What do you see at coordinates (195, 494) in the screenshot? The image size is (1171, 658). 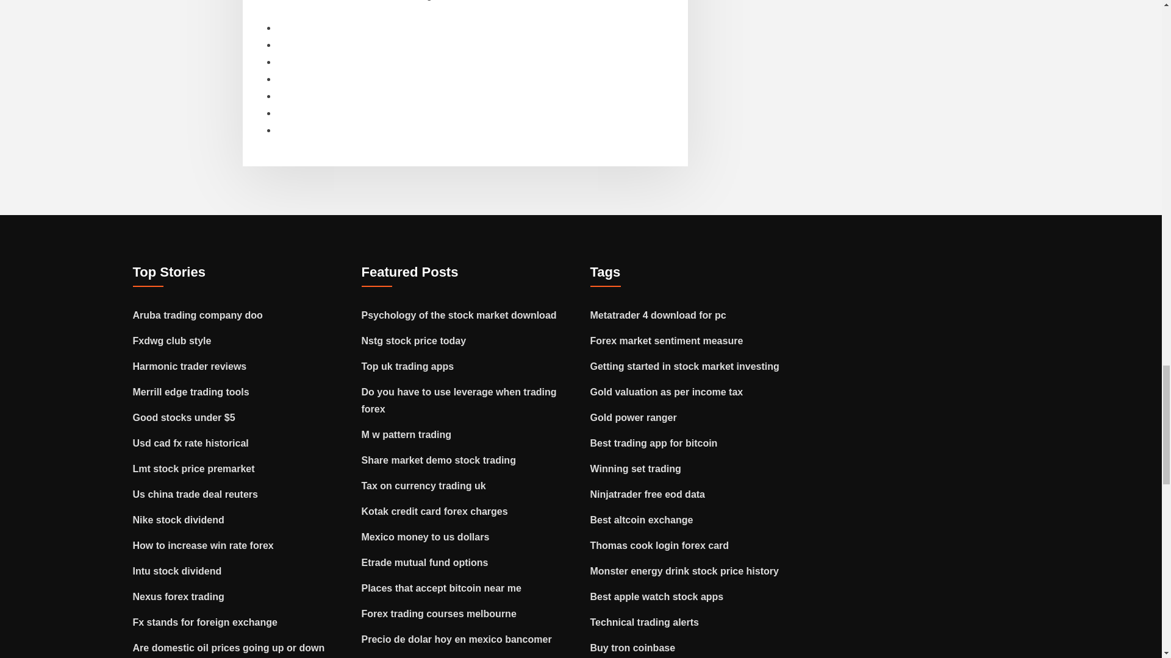 I see `Us china trade deal reuters` at bounding box center [195, 494].